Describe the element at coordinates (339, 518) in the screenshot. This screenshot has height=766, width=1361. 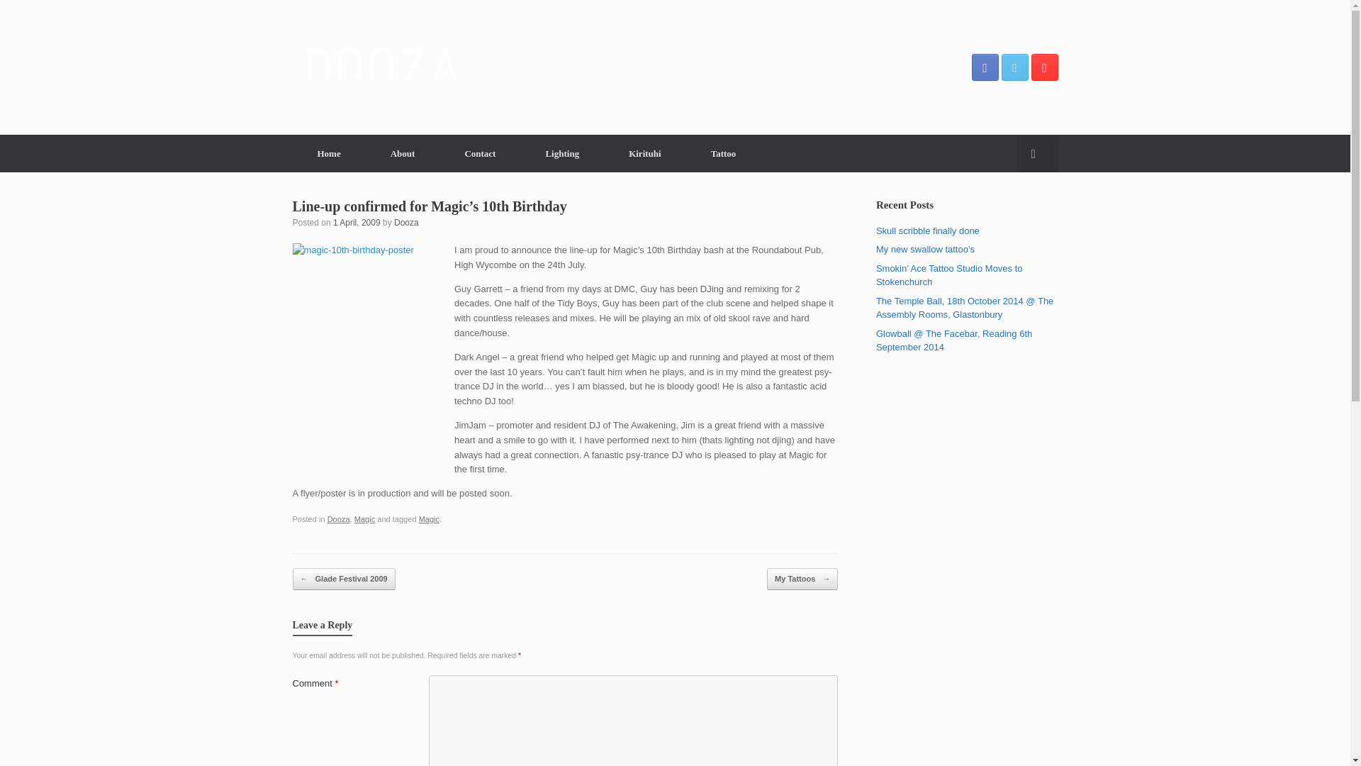
I see `Dooza` at that location.